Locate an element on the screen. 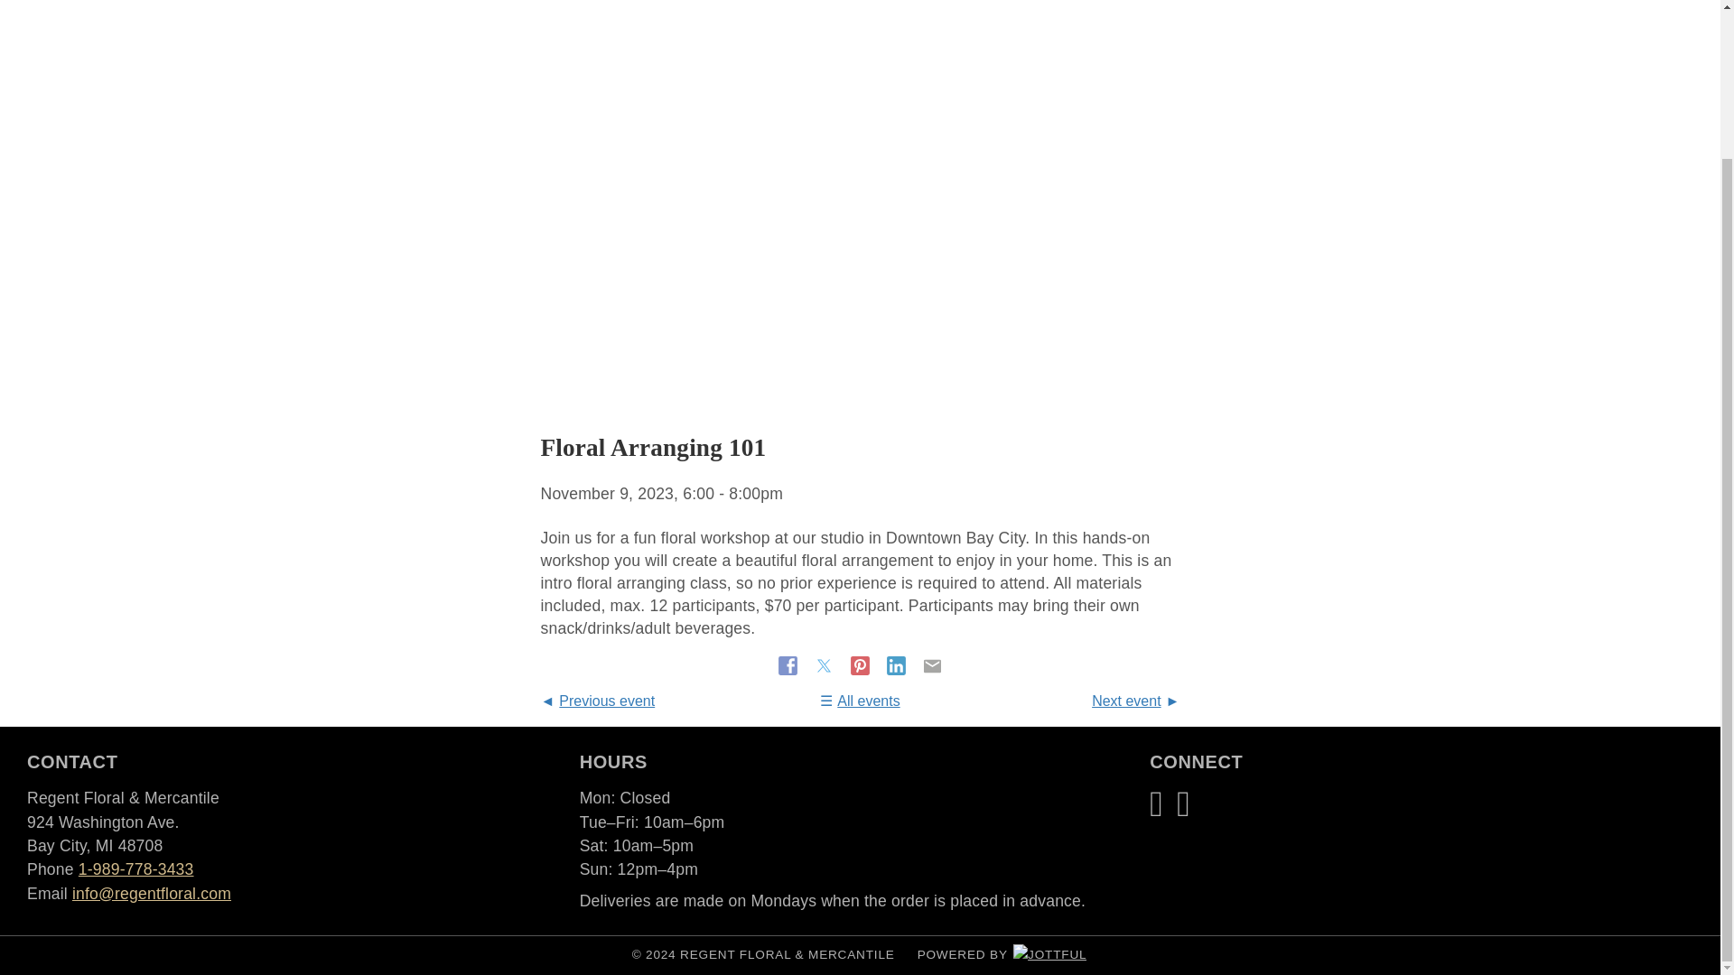 The image size is (1734, 975). dial number is located at coordinates (135, 868).